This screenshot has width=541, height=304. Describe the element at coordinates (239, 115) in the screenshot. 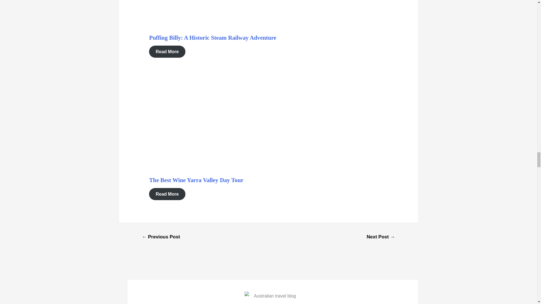

I see `The Best Great Ocean Road Itinerary 11` at that location.